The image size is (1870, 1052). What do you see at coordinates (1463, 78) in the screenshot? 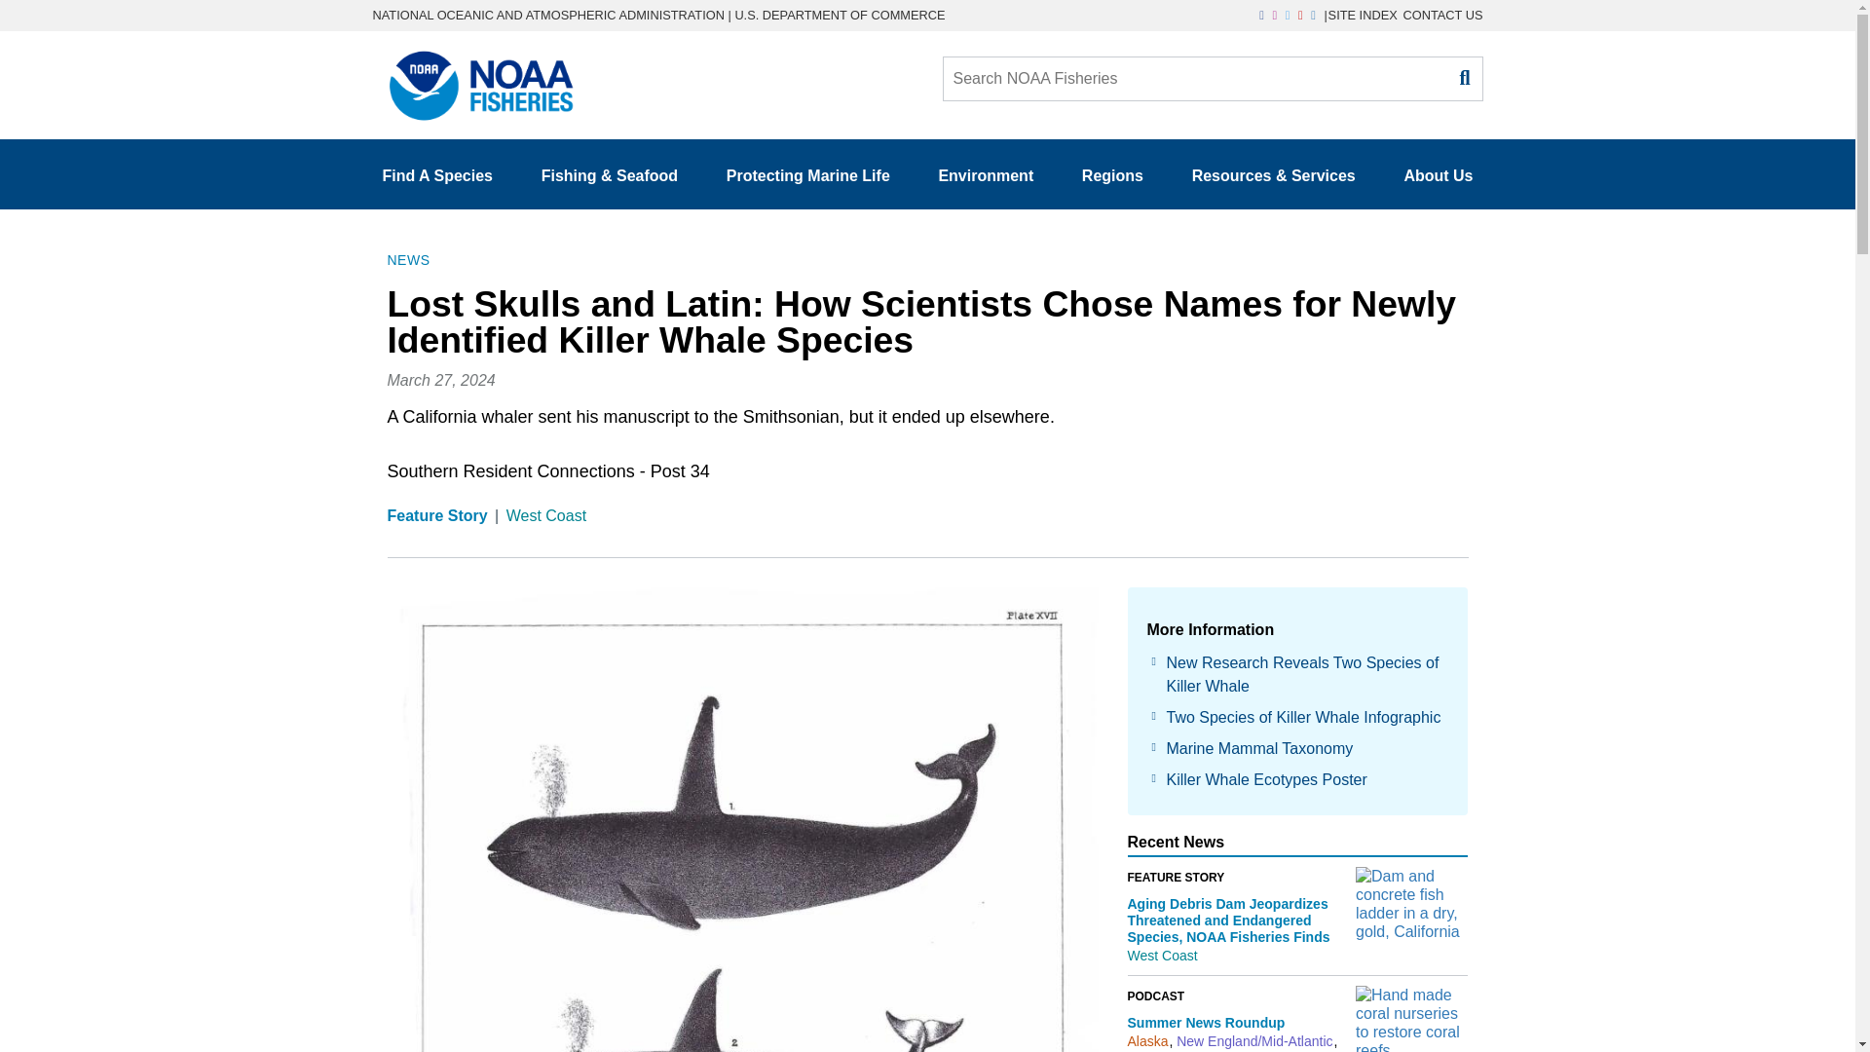
I see `Search` at bounding box center [1463, 78].